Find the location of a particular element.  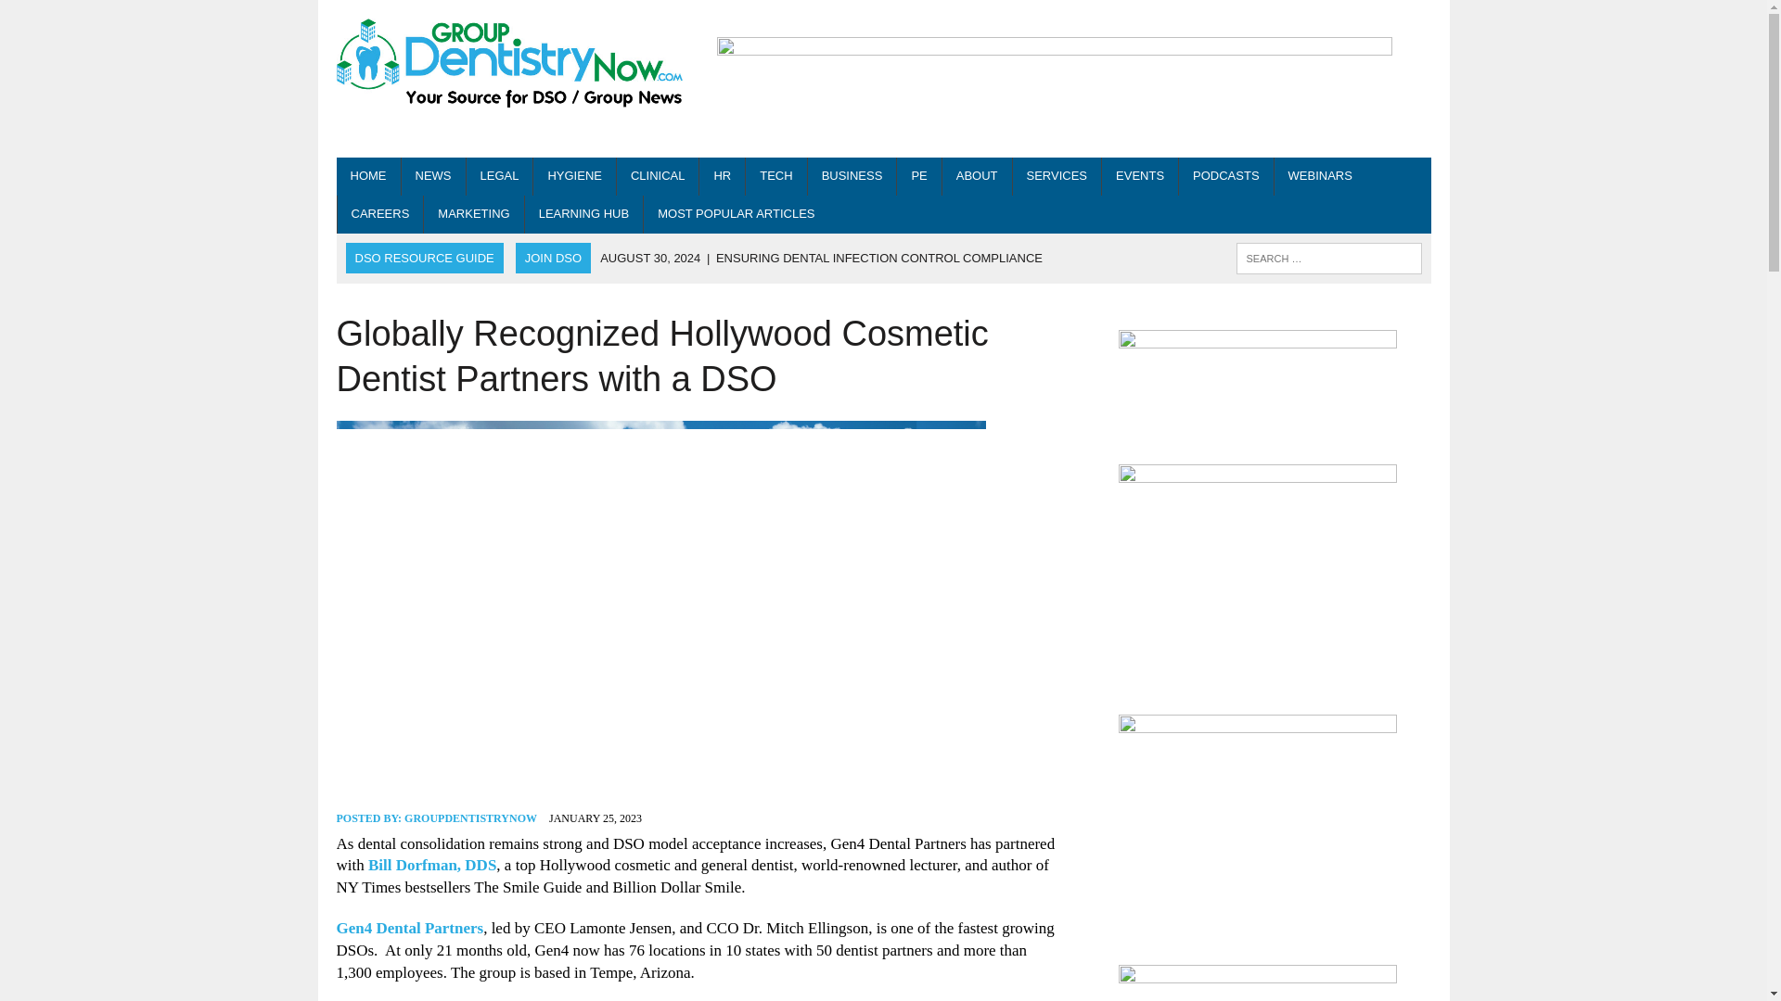

ABOUT is located at coordinates (976, 176).